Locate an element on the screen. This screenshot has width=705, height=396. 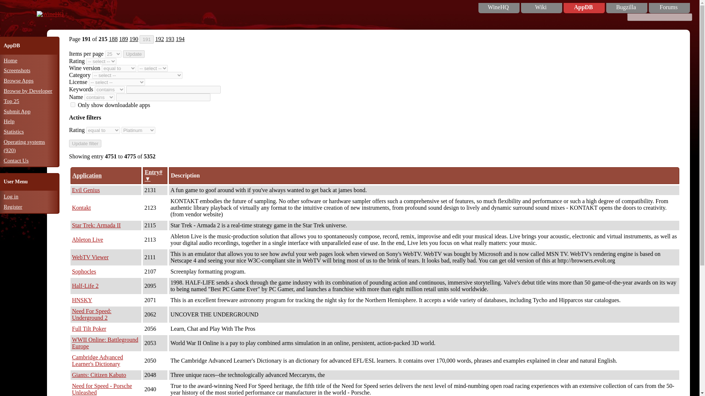
Home is located at coordinates (10, 60).